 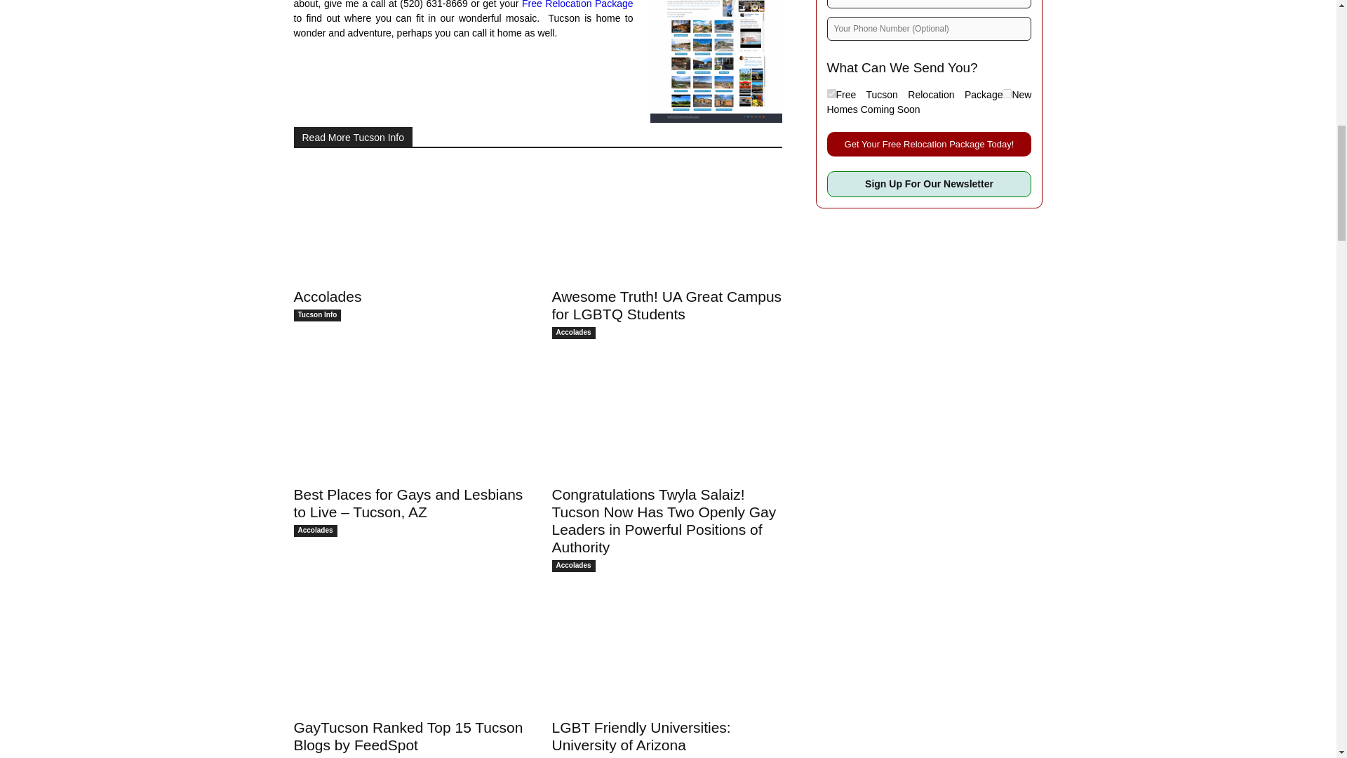 What do you see at coordinates (831, 94) in the screenshot?
I see `Free Tucson Relocation Package` at bounding box center [831, 94].